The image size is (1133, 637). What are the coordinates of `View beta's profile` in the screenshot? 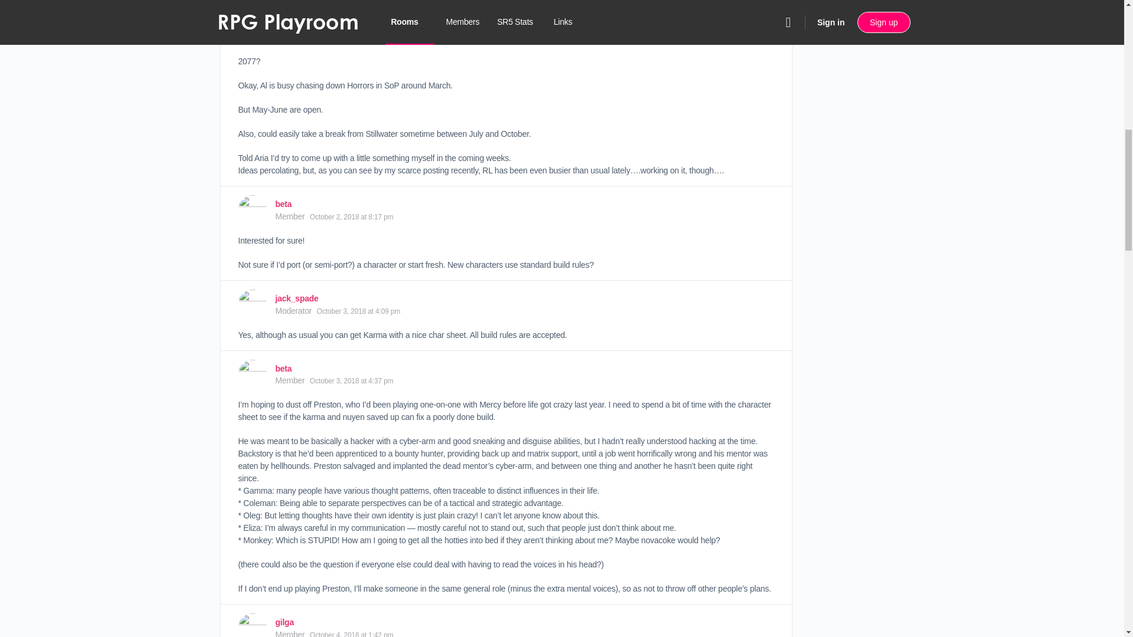 It's located at (283, 368).